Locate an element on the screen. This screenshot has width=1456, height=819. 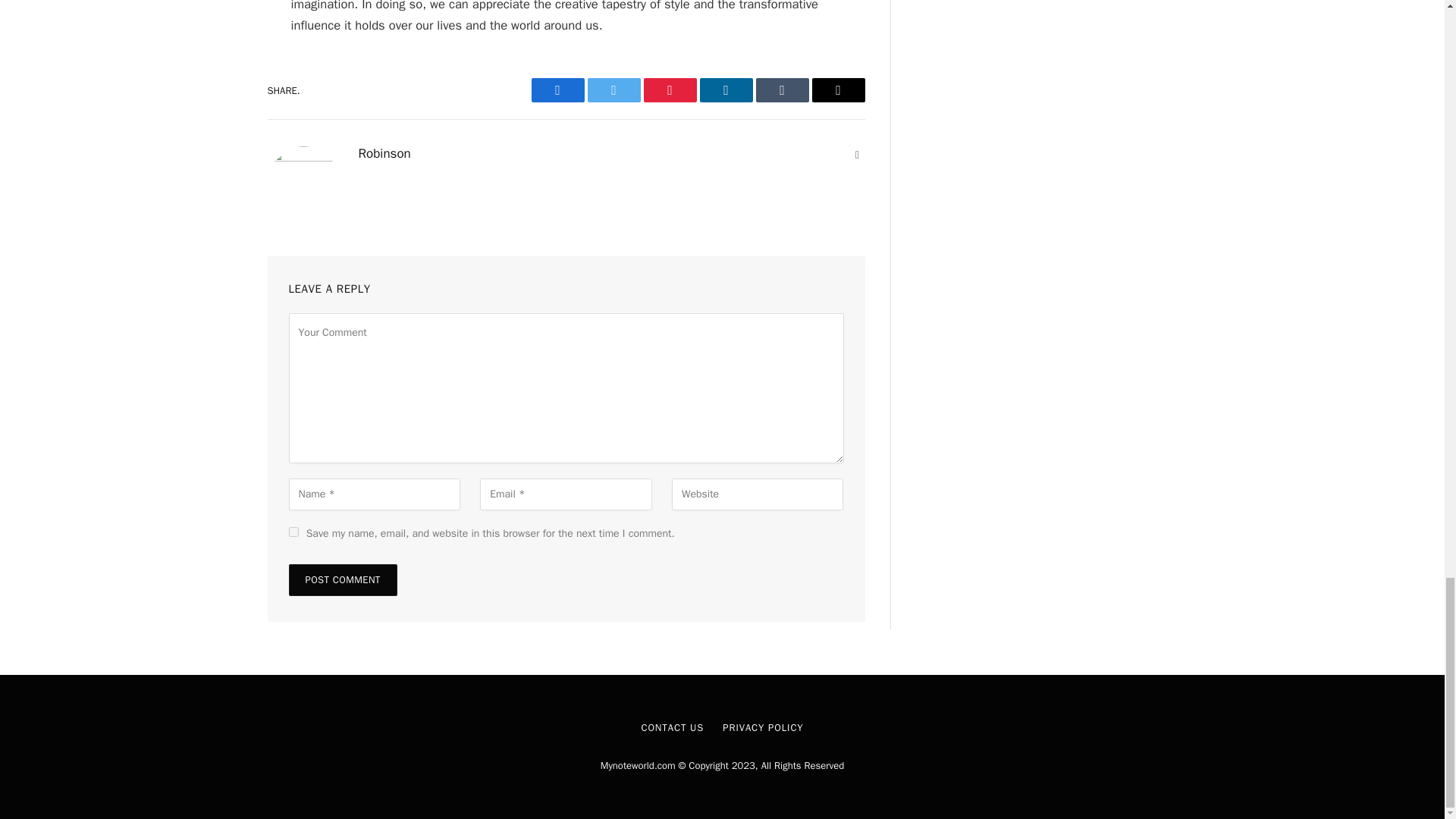
Email is located at coordinates (837, 89).